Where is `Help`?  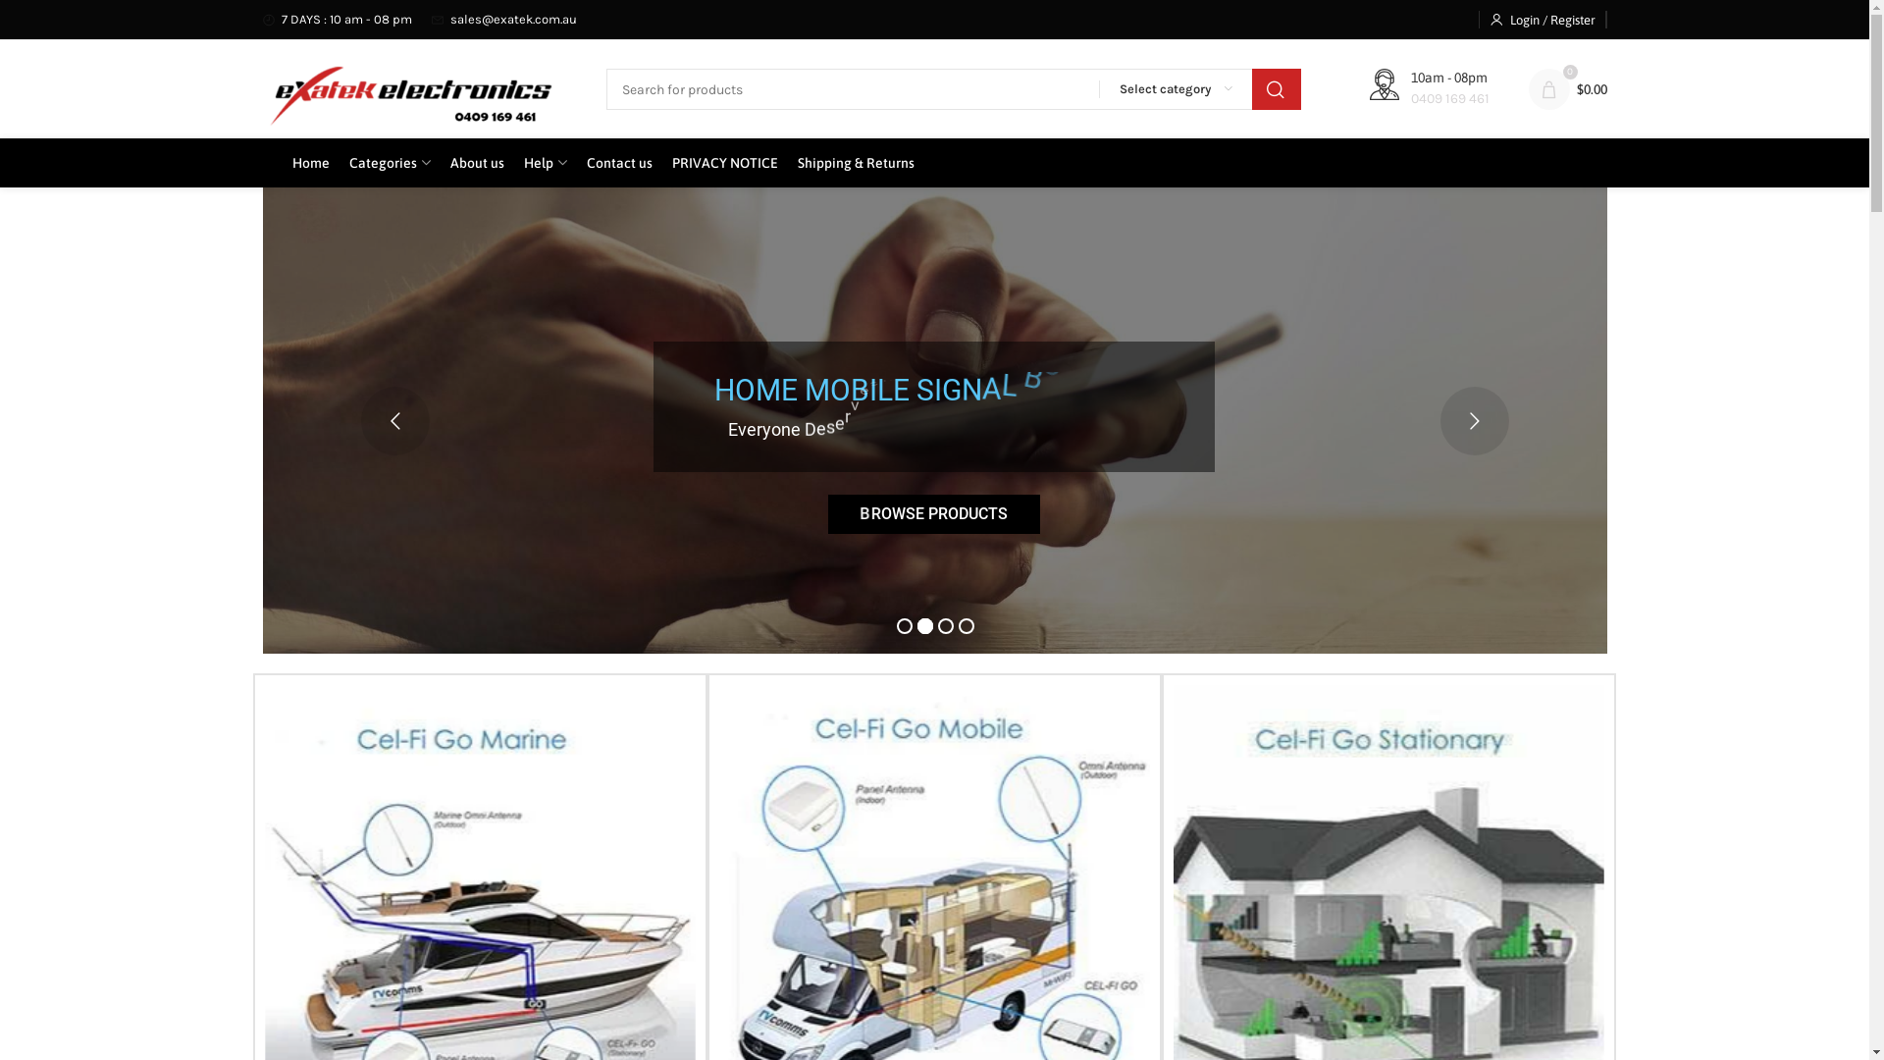 Help is located at coordinates (546, 163).